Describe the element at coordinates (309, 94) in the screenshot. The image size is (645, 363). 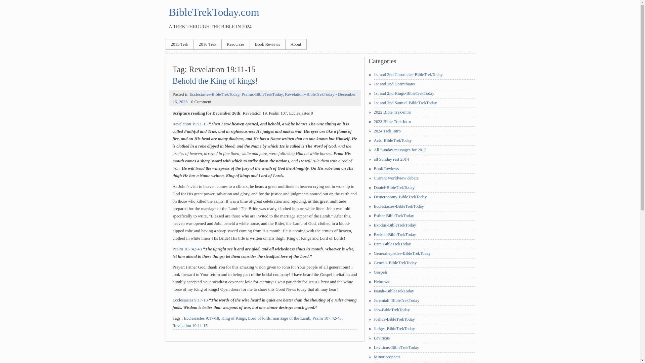
I see `Revelation--BibleTrekToday` at that location.